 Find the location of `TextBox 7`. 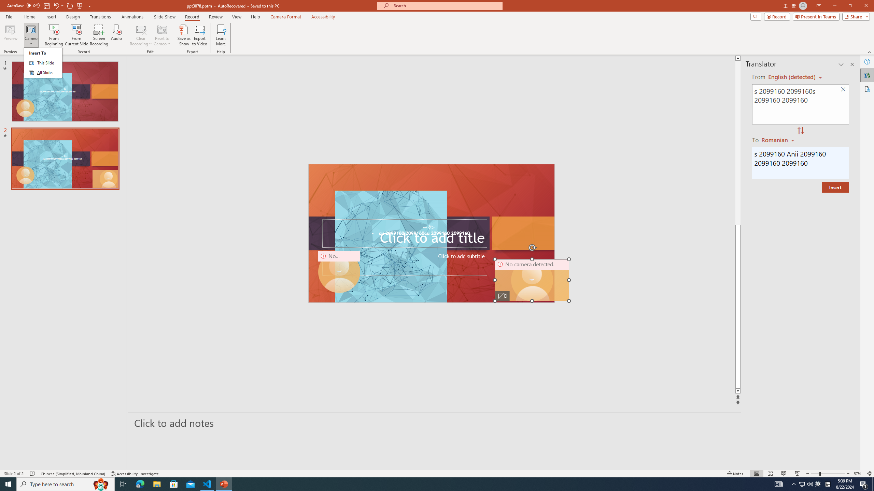

TextBox 7 is located at coordinates (428, 227).